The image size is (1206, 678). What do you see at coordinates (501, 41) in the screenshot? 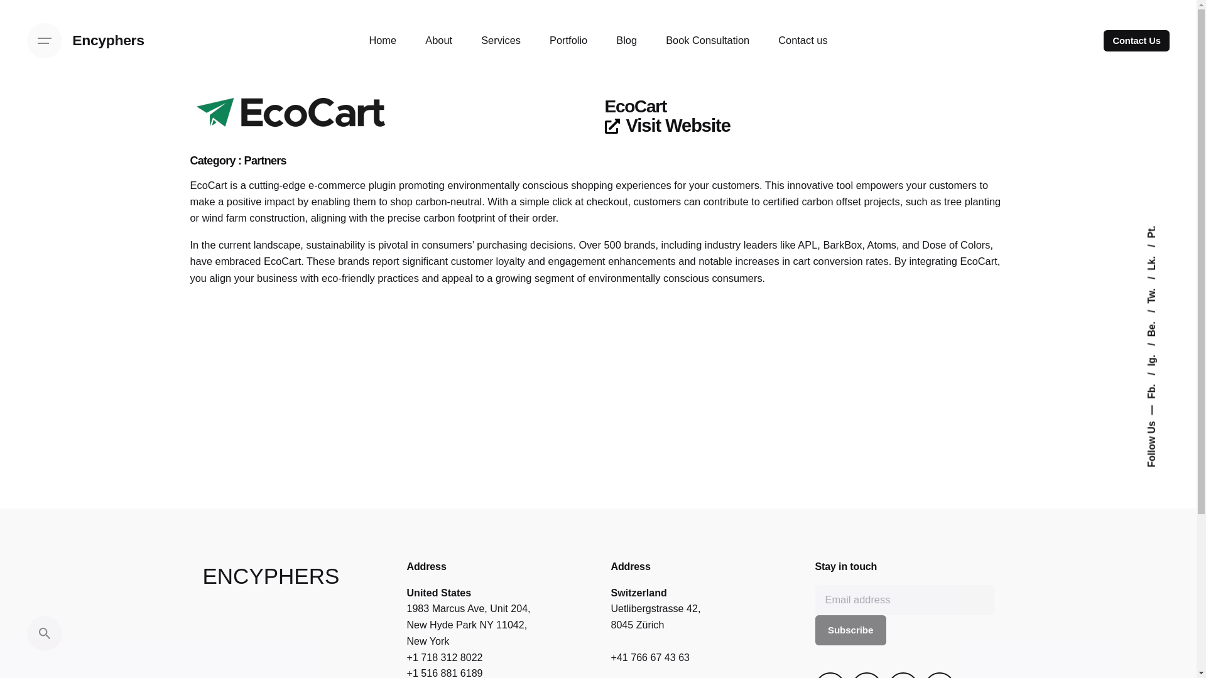
I see `Services` at bounding box center [501, 41].